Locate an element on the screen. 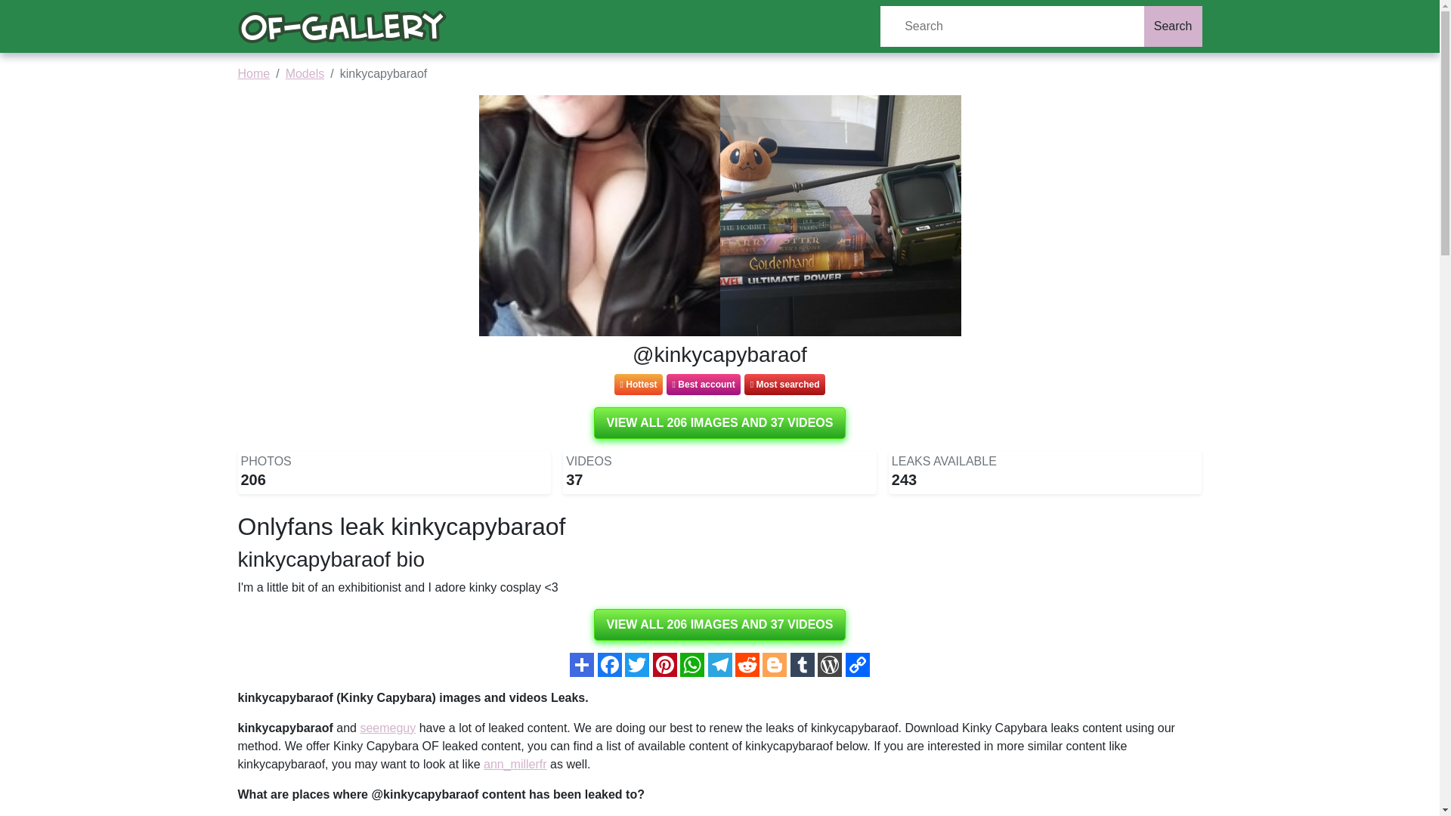 The height and width of the screenshot is (816, 1451). seemeguy is located at coordinates (387, 728).